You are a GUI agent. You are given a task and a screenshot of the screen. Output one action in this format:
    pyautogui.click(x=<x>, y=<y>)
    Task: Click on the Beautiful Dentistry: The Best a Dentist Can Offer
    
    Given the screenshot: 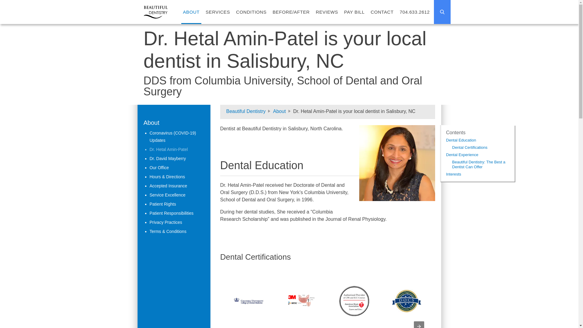 What is the action you would take?
    pyautogui.click(x=478, y=164)
    